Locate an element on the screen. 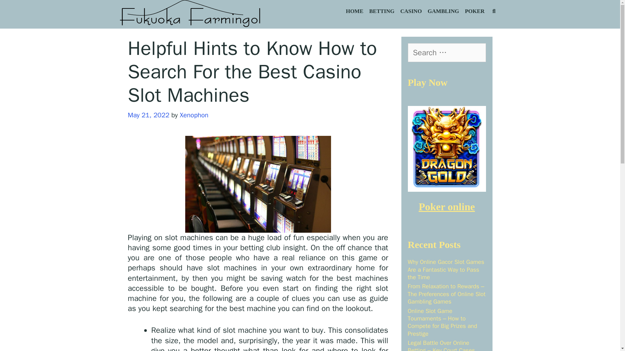  Poker online is located at coordinates (447, 207).